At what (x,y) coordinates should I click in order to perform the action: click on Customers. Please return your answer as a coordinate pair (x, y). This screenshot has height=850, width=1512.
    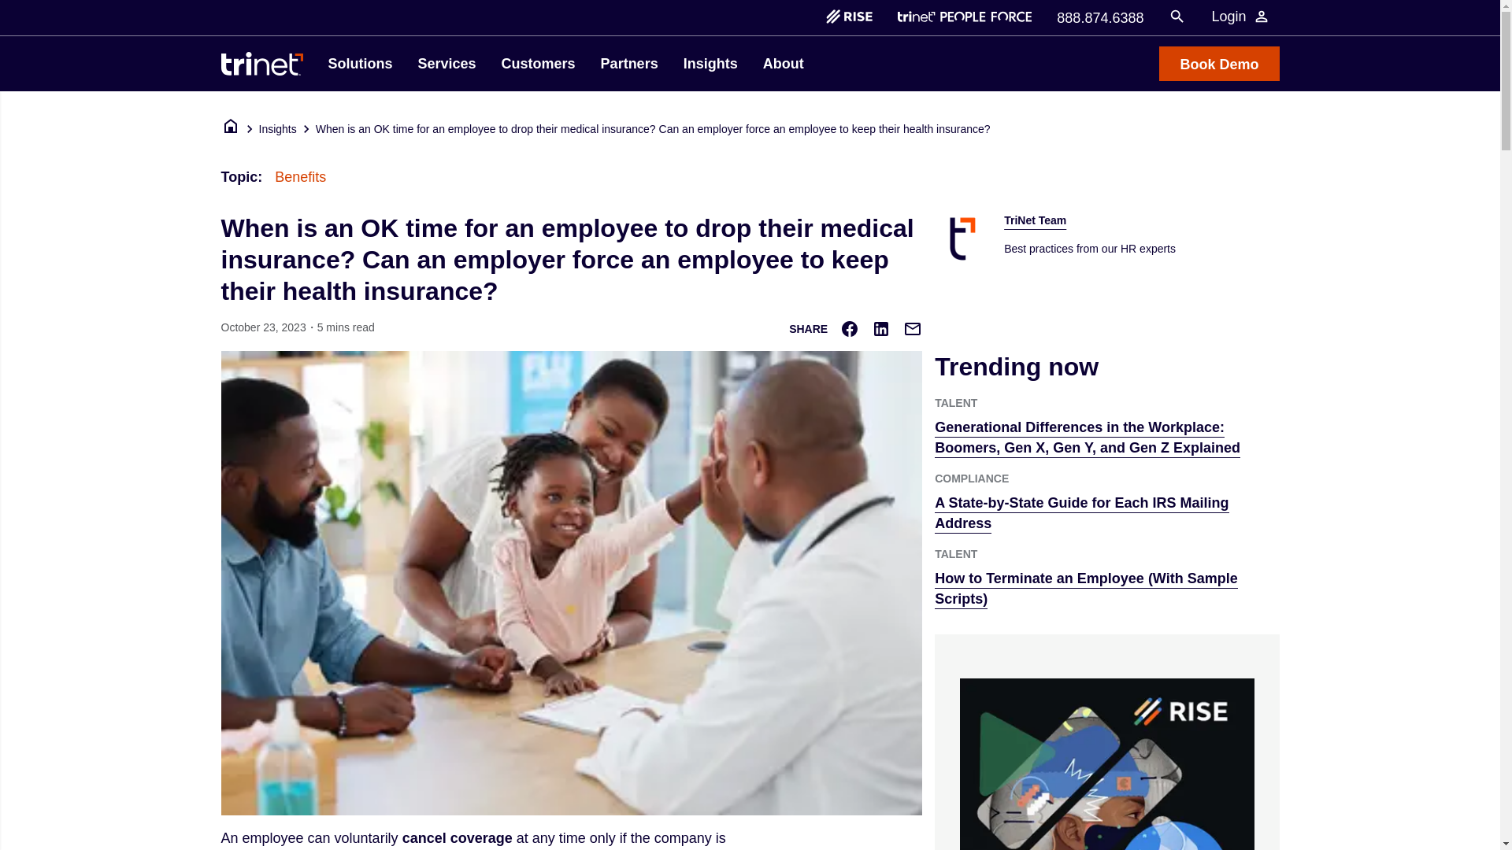
    Looking at the image, I should click on (539, 63).